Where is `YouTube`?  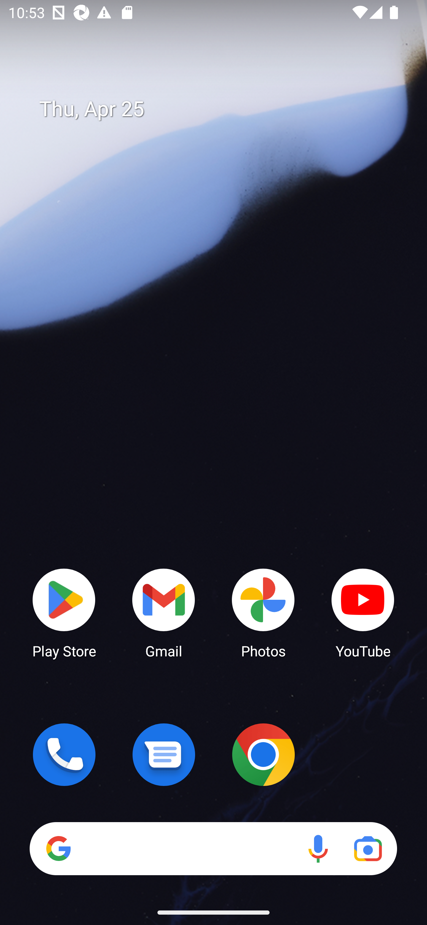 YouTube is located at coordinates (363, 613).